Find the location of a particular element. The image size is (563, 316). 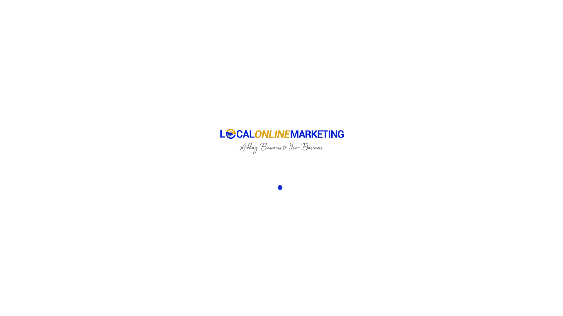

PACKAGES is located at coordinates (201, 13).